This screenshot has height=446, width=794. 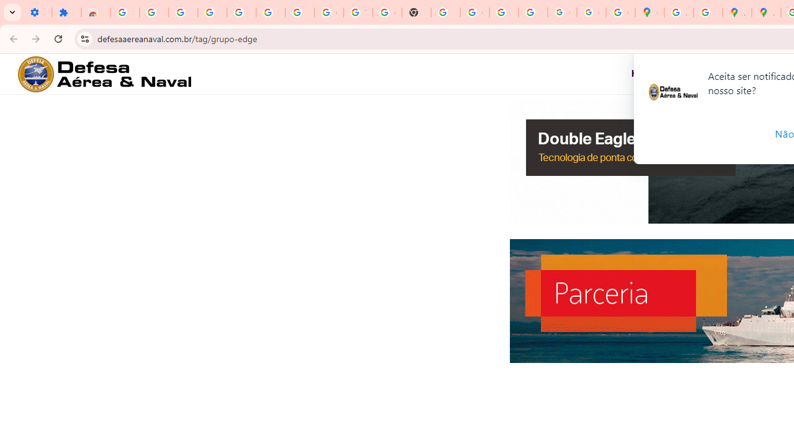 I want to click on Google Maps, so click(x=650, y=12).